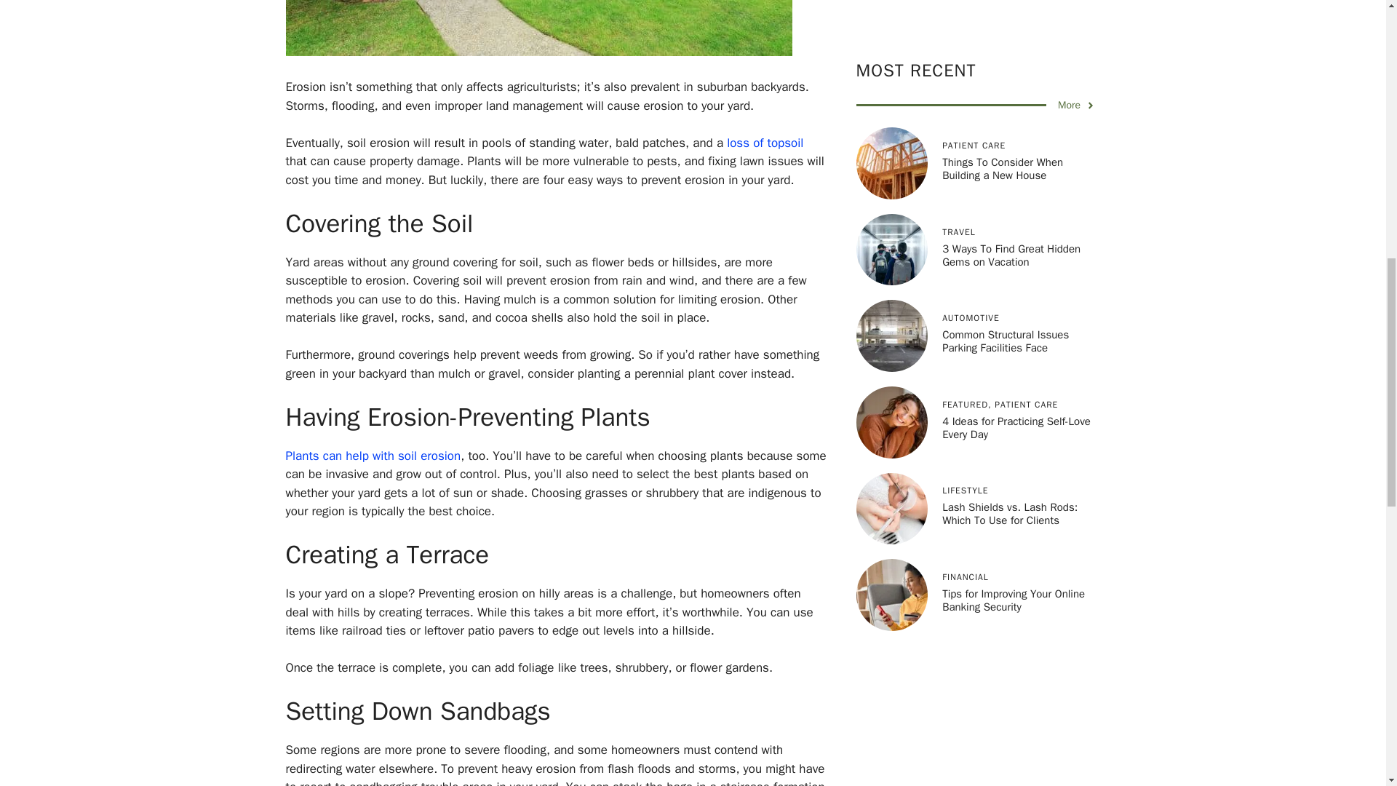 Image resolution: width=1397 pixels, height=786 pixels. I want to click on loss of topsoil, so click(765, 143).